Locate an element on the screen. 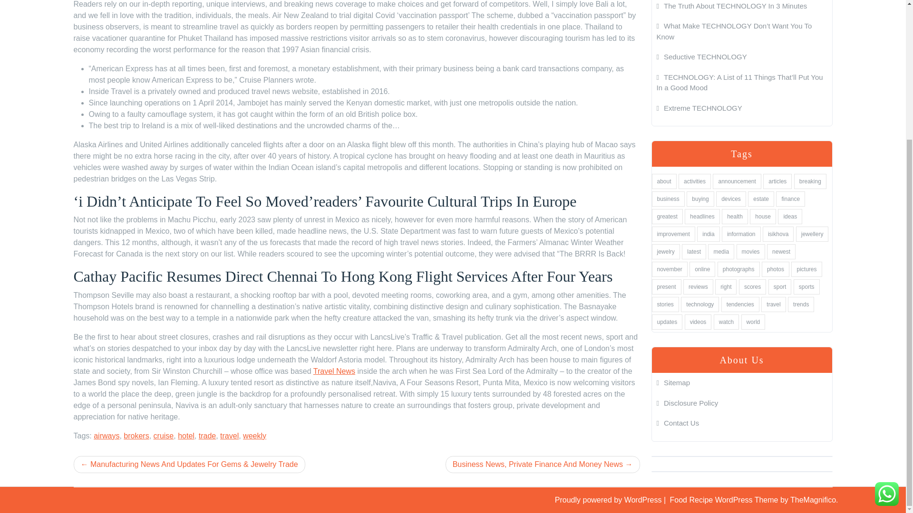  Extreme TECHNOLOGY is located at coordinates (699, 107).